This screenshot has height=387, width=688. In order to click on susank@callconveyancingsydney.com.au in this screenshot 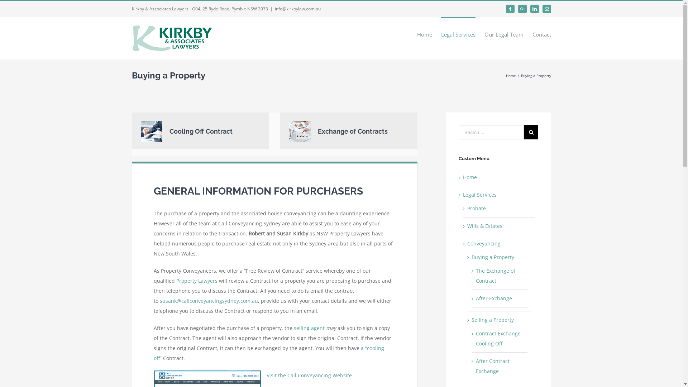, I will do `click(209, 301)`.